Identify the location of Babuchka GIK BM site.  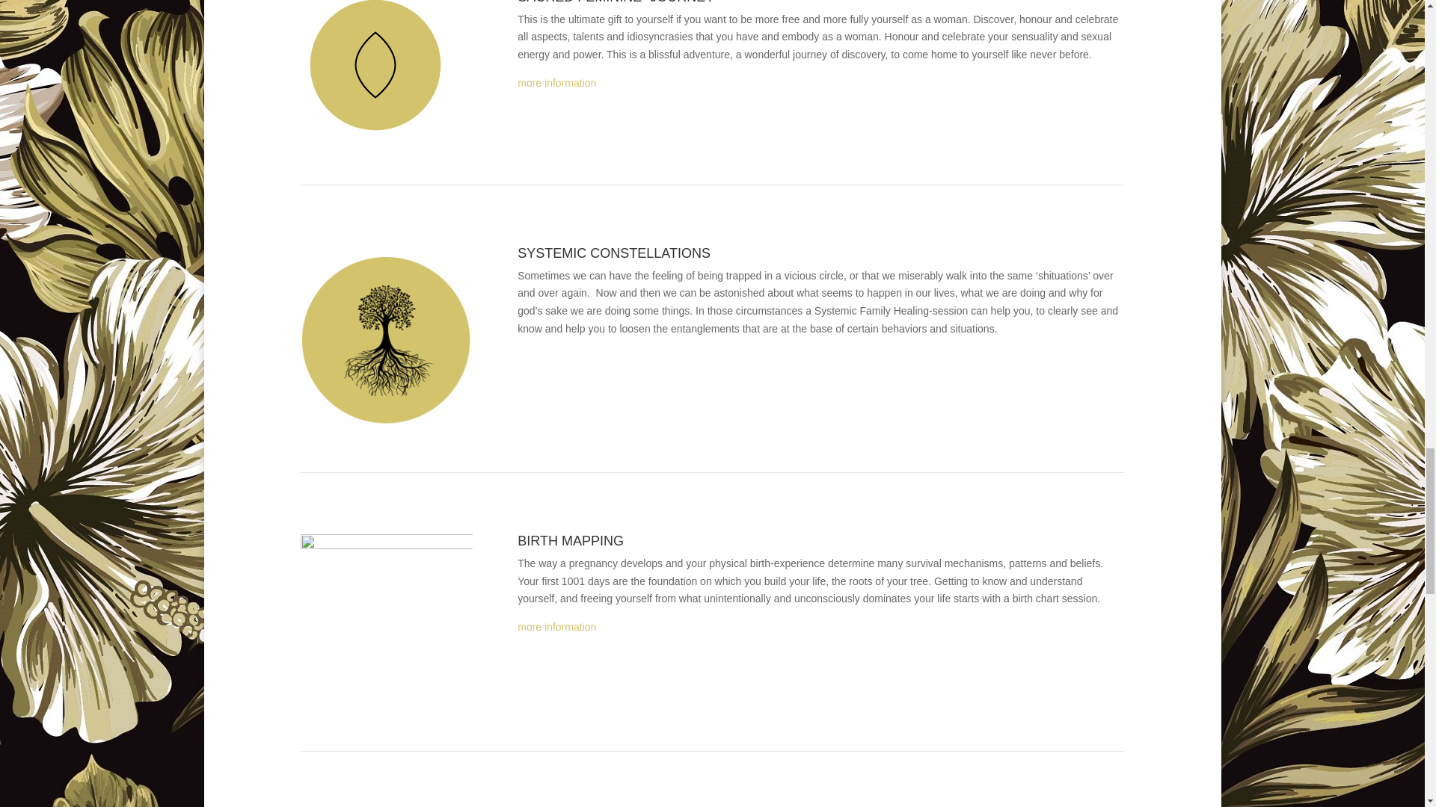
(386, 620).